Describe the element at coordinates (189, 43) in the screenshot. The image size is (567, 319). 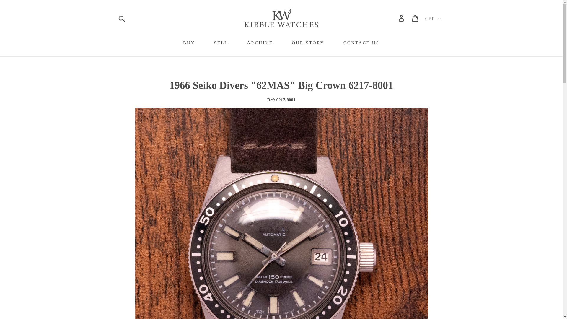
I see `BUY` at that location.